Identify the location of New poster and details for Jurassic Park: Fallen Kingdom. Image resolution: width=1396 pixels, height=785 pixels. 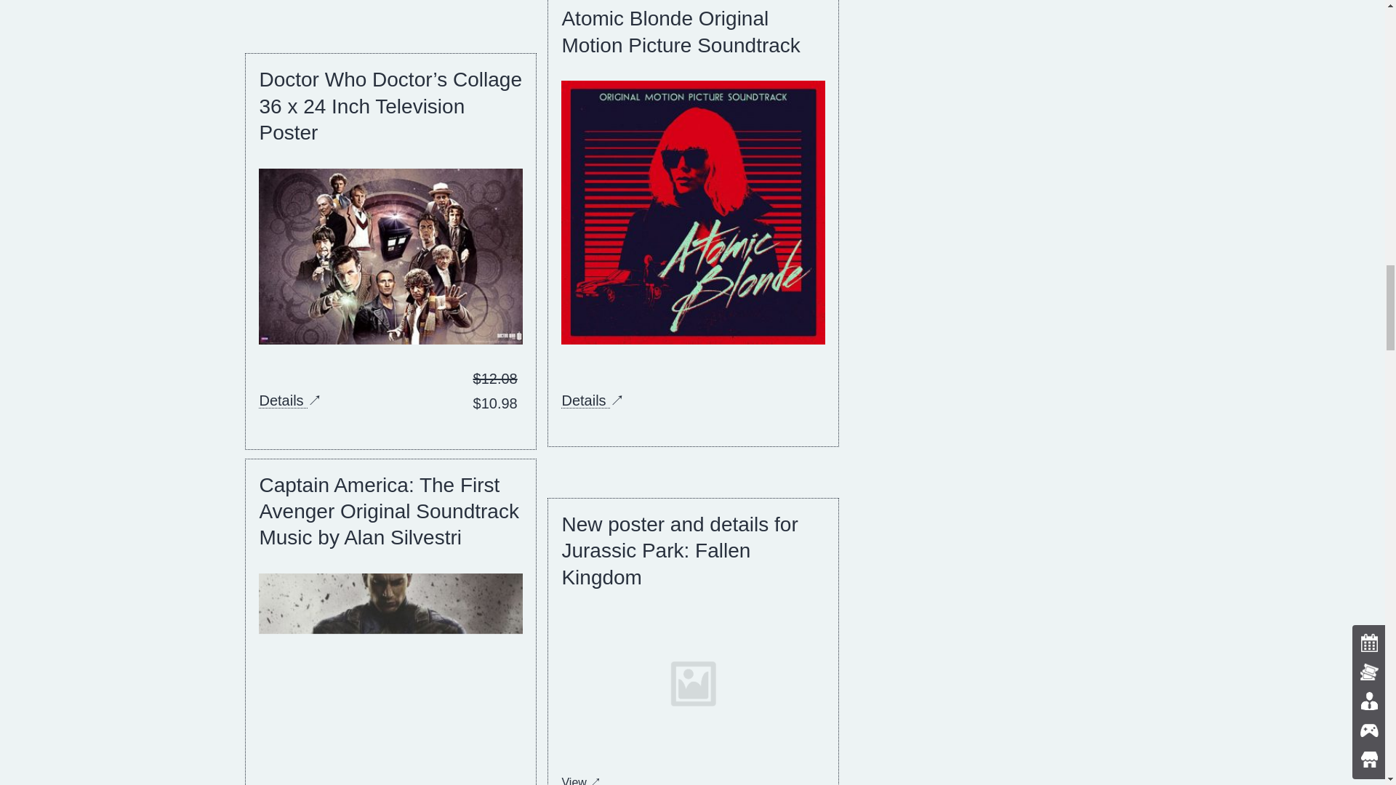
(679, 551).